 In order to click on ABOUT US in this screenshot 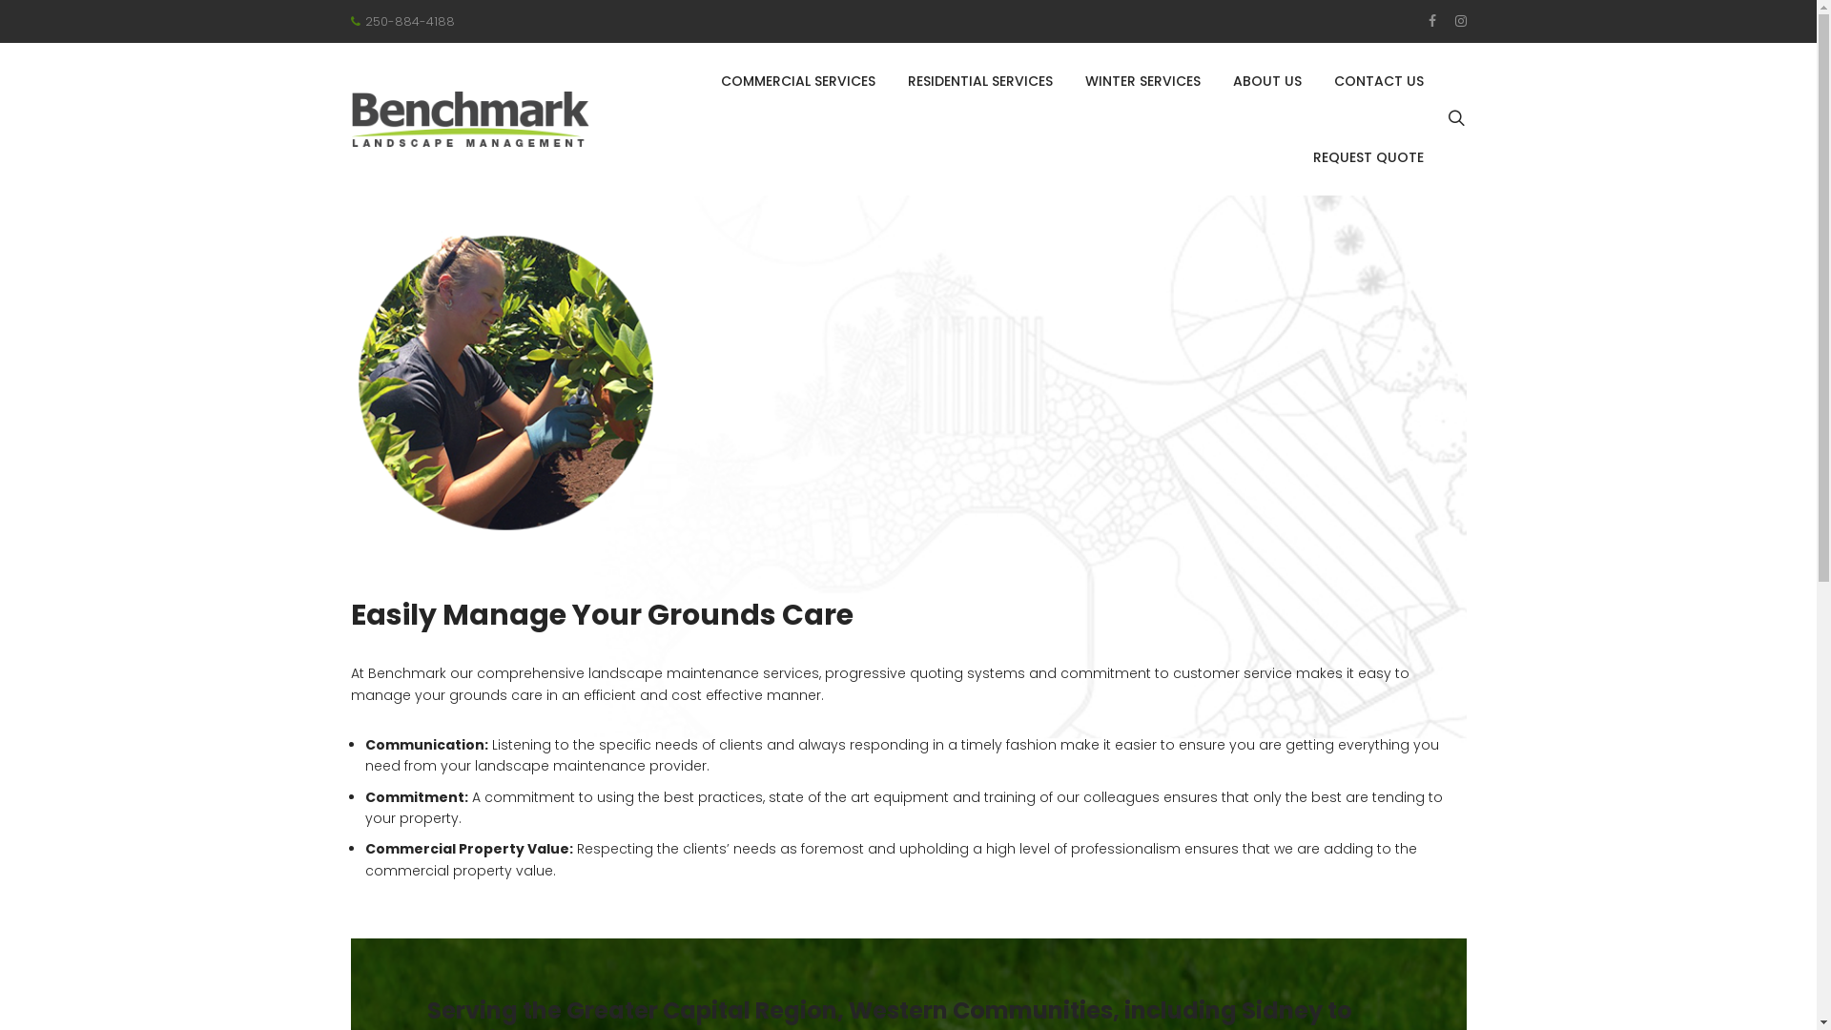, I will do `click(1266, 82)`.